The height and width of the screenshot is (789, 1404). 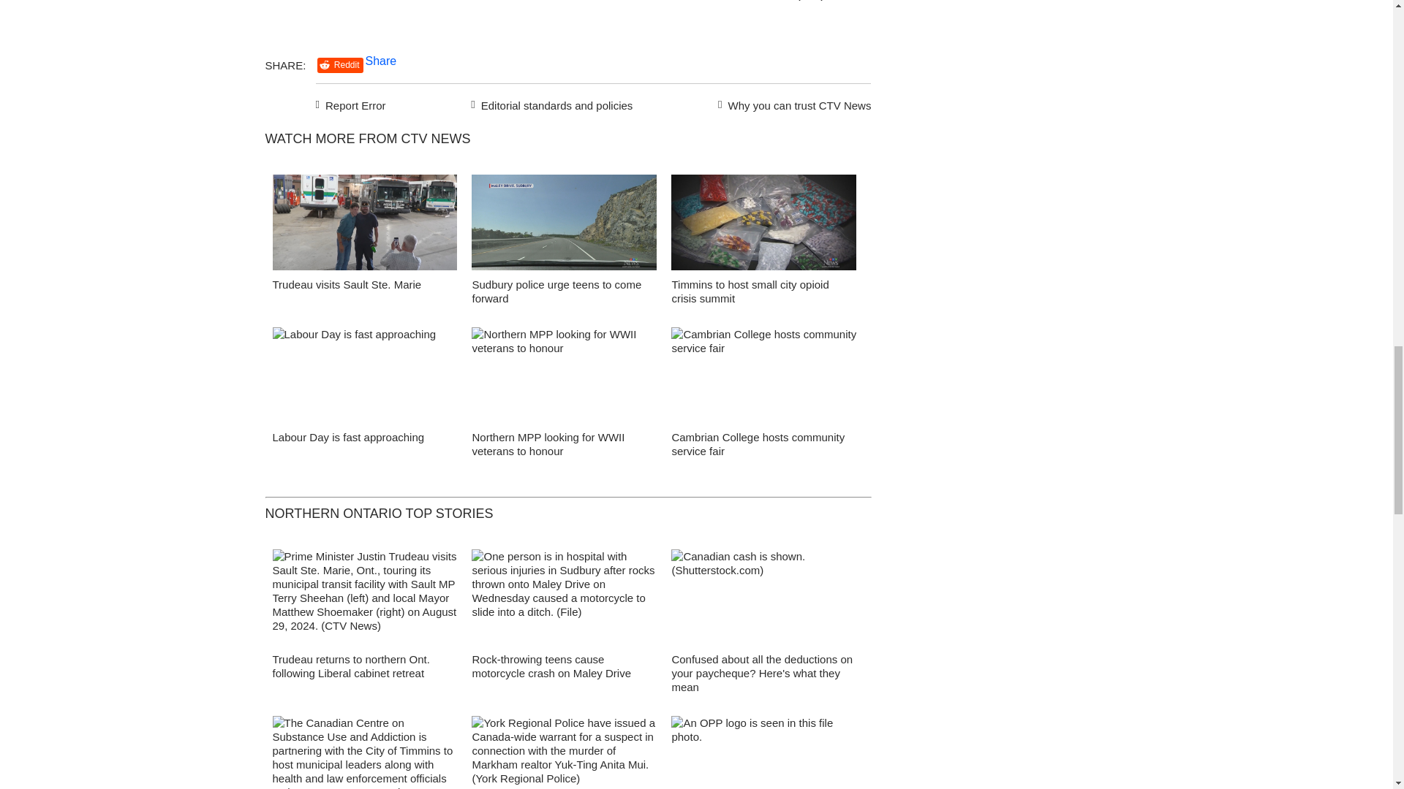 I want to click on false, so click(x=364, y=222).